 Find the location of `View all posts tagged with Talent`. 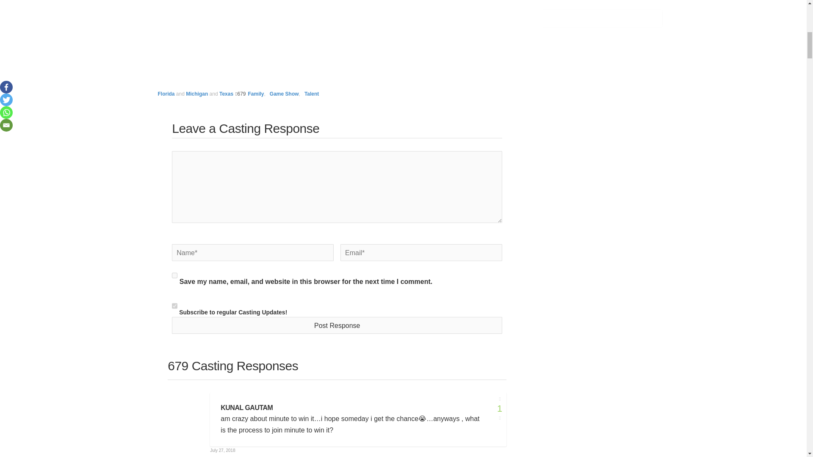

View all posts tagged with Talent is located at coordinates (311, 94).